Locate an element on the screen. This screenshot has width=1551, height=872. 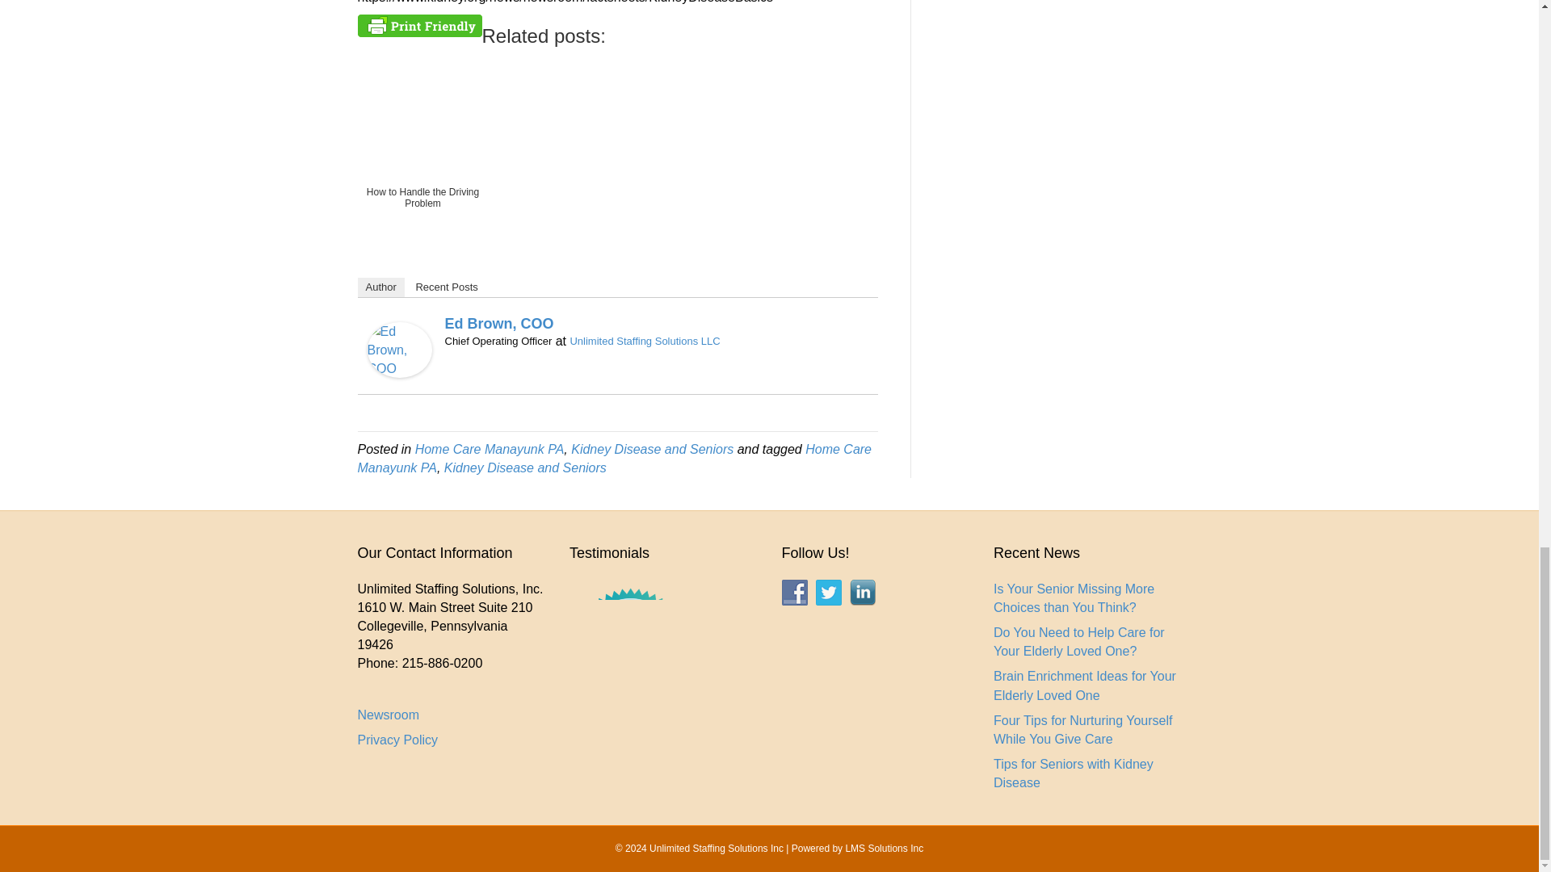
Follow Us on LinkedIn is located at coordinates (863, 593).